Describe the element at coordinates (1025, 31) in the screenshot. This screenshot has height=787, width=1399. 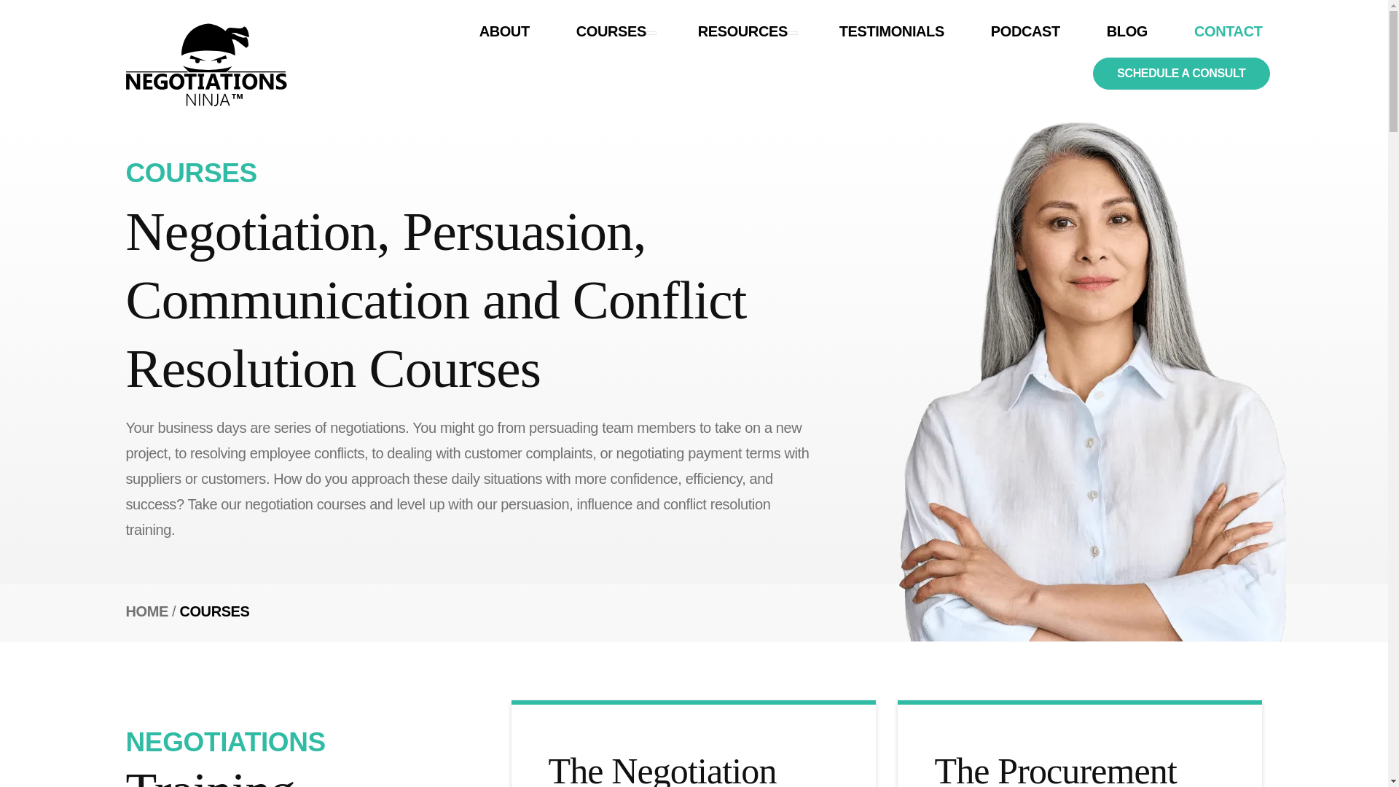
I see `PODCAST` at that location.